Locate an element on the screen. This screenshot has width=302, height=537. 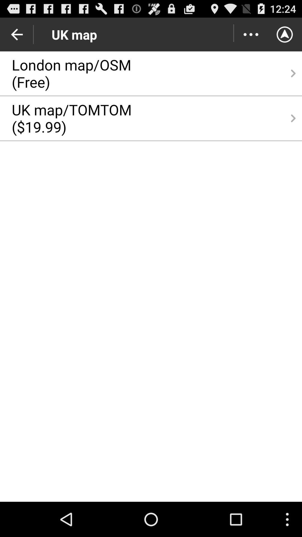
tap the app above london map osm is located at coordinates (251, 34).